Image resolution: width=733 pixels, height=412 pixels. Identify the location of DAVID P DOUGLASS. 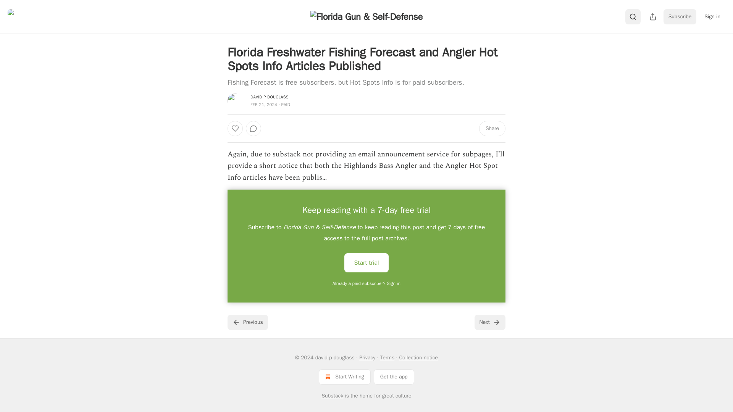
(270, 97).